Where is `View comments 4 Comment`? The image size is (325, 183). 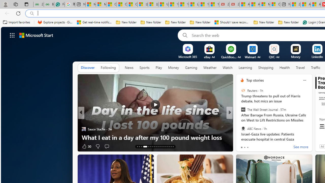
View comments 4 Comment is located at coordinates (261, 146).